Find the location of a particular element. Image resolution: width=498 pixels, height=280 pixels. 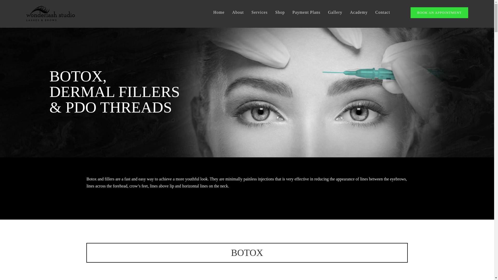

About is located at coordinates (238, 12).